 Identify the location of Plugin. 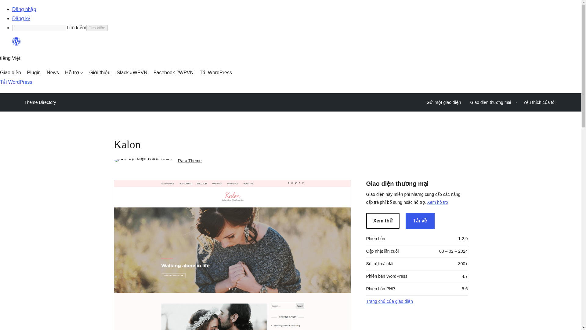
(34, 72).